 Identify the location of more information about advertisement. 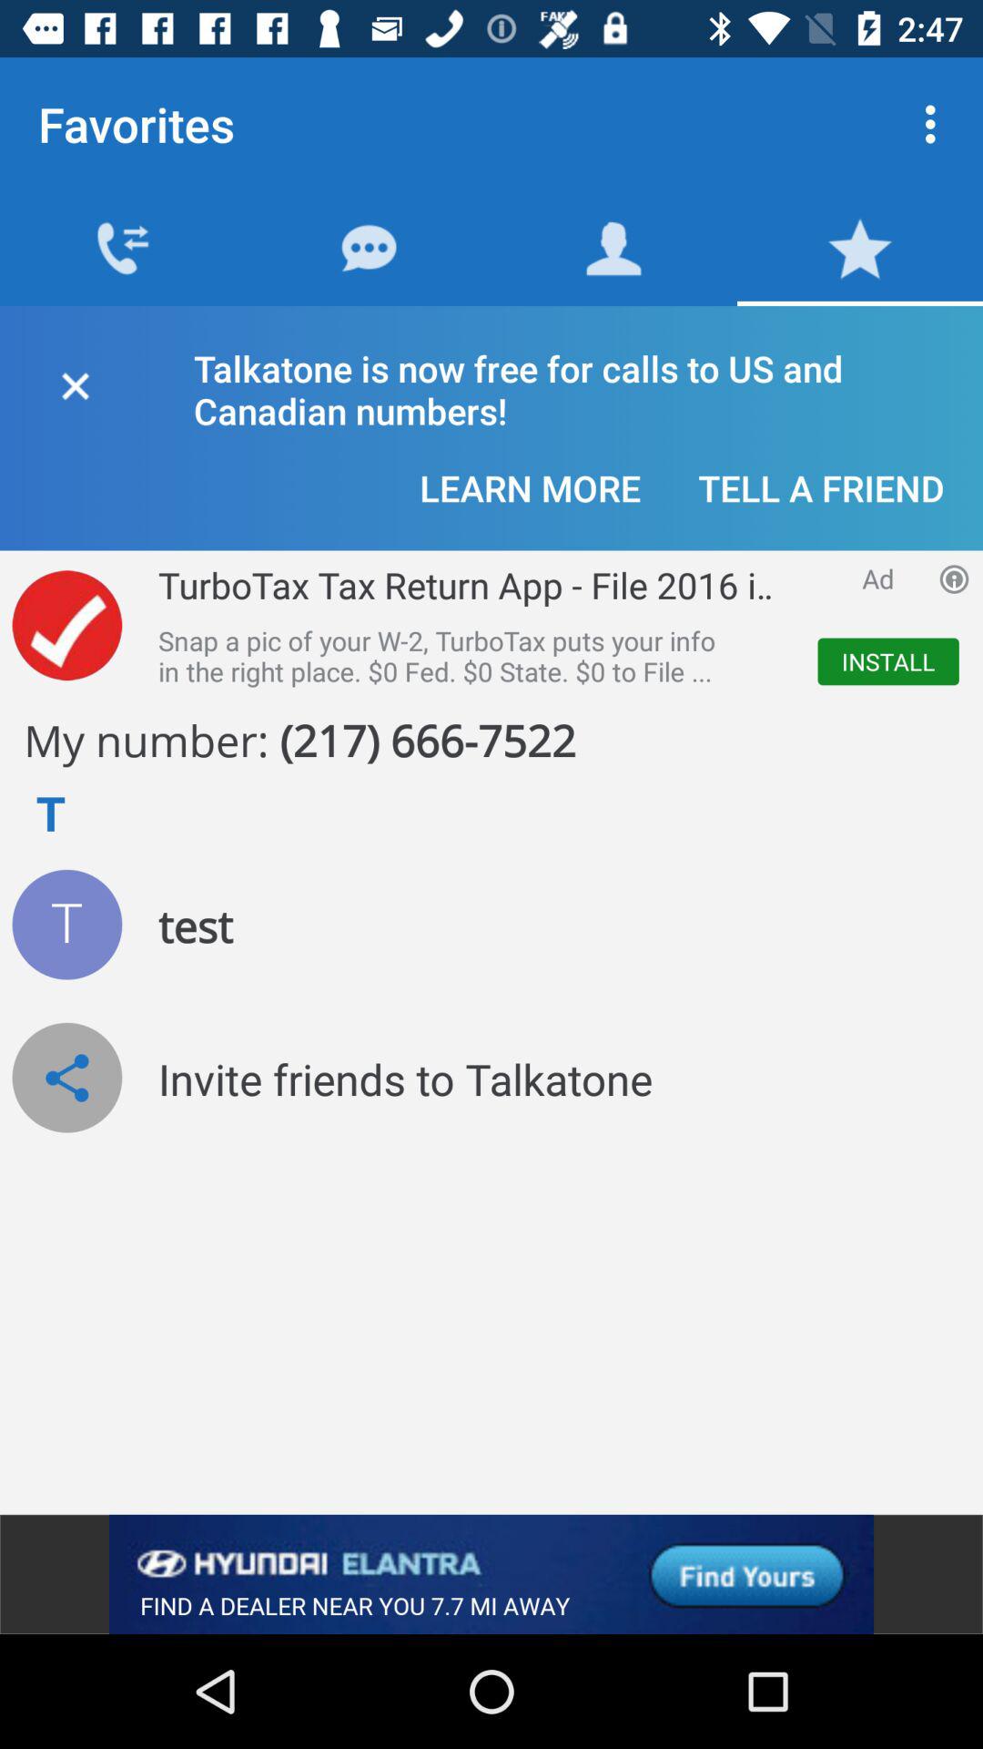
(954, 579).